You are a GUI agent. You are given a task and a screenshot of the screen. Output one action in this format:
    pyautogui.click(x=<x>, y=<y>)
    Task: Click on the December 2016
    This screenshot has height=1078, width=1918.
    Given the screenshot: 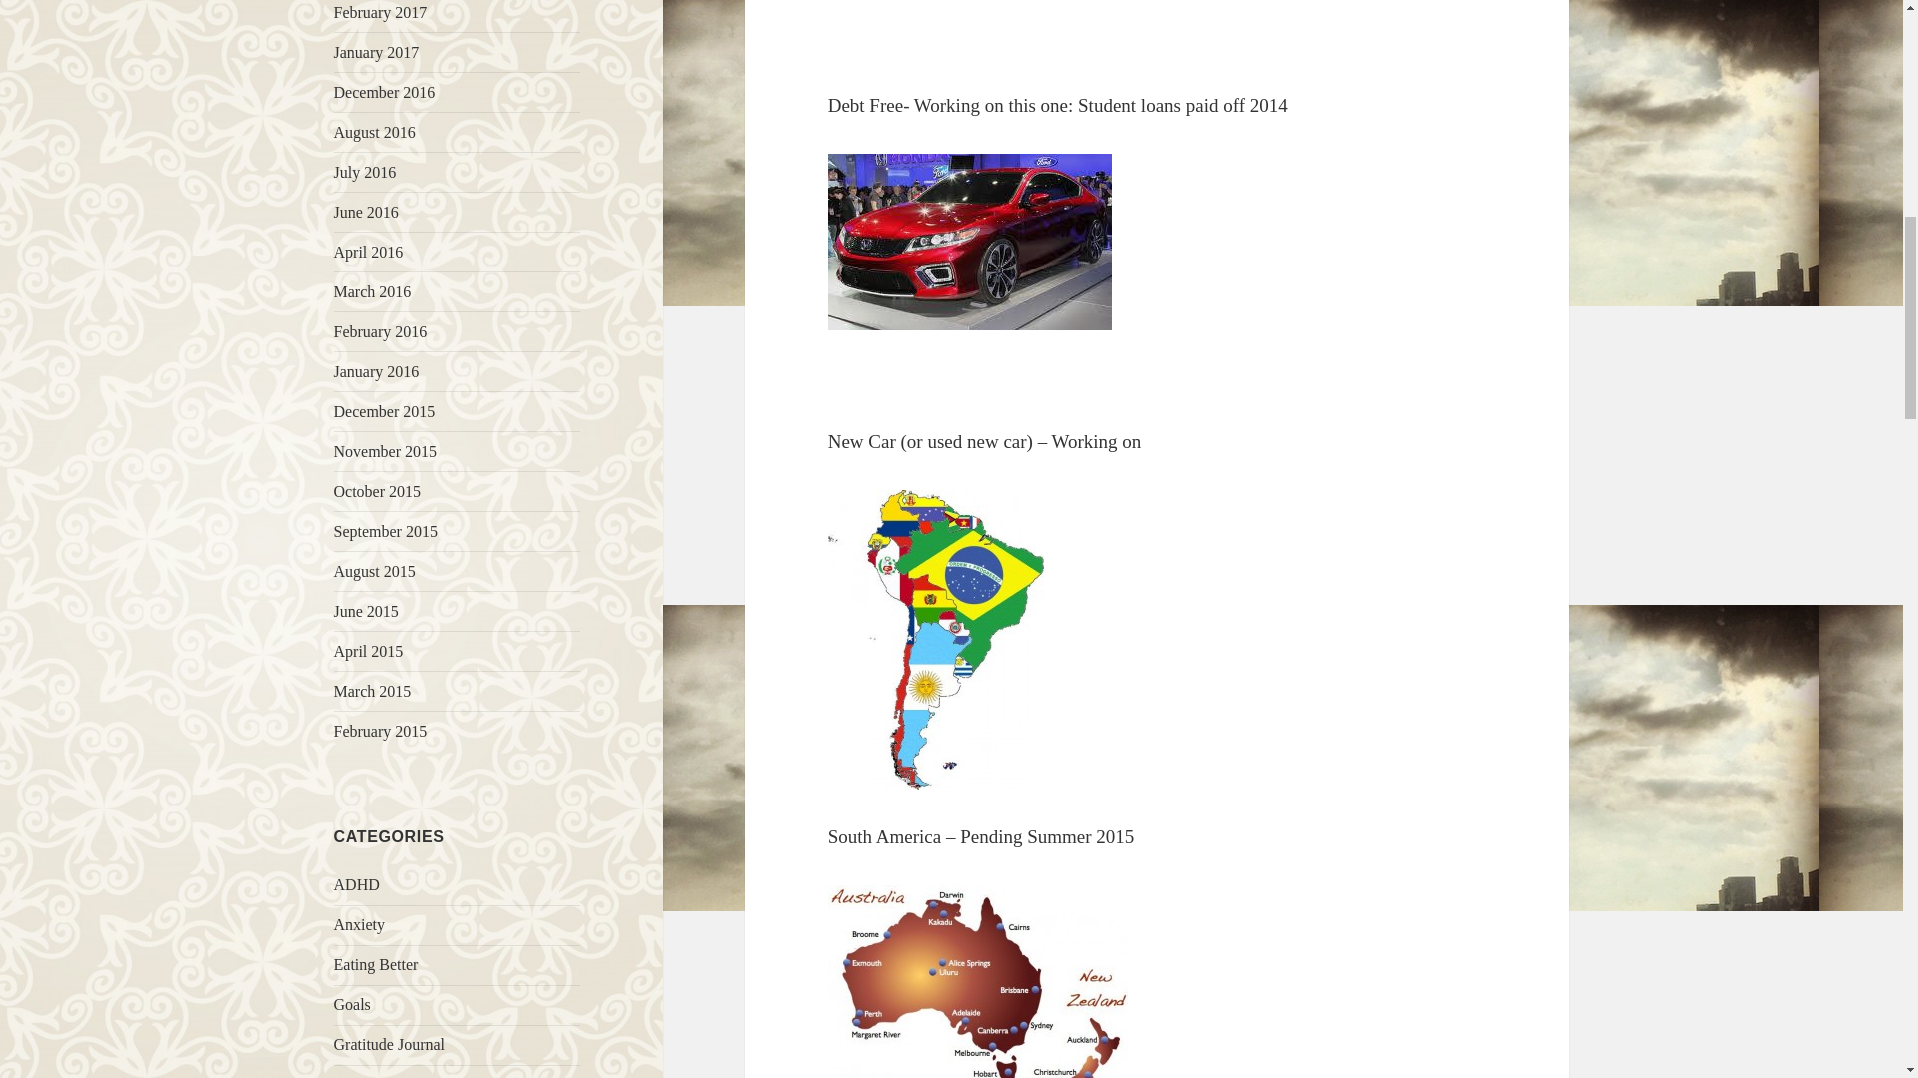 What is the action you would take?
    pyautogui.click(x=384, y=92)
    